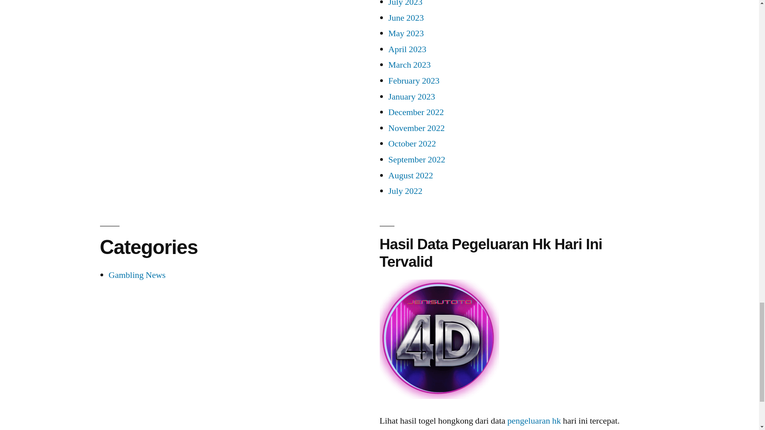 This screenshot has width=765, height=430. What do you see at coordinates (407, 49) in the screenshot?
I see `April 2023` at bounding box center [407, 49].